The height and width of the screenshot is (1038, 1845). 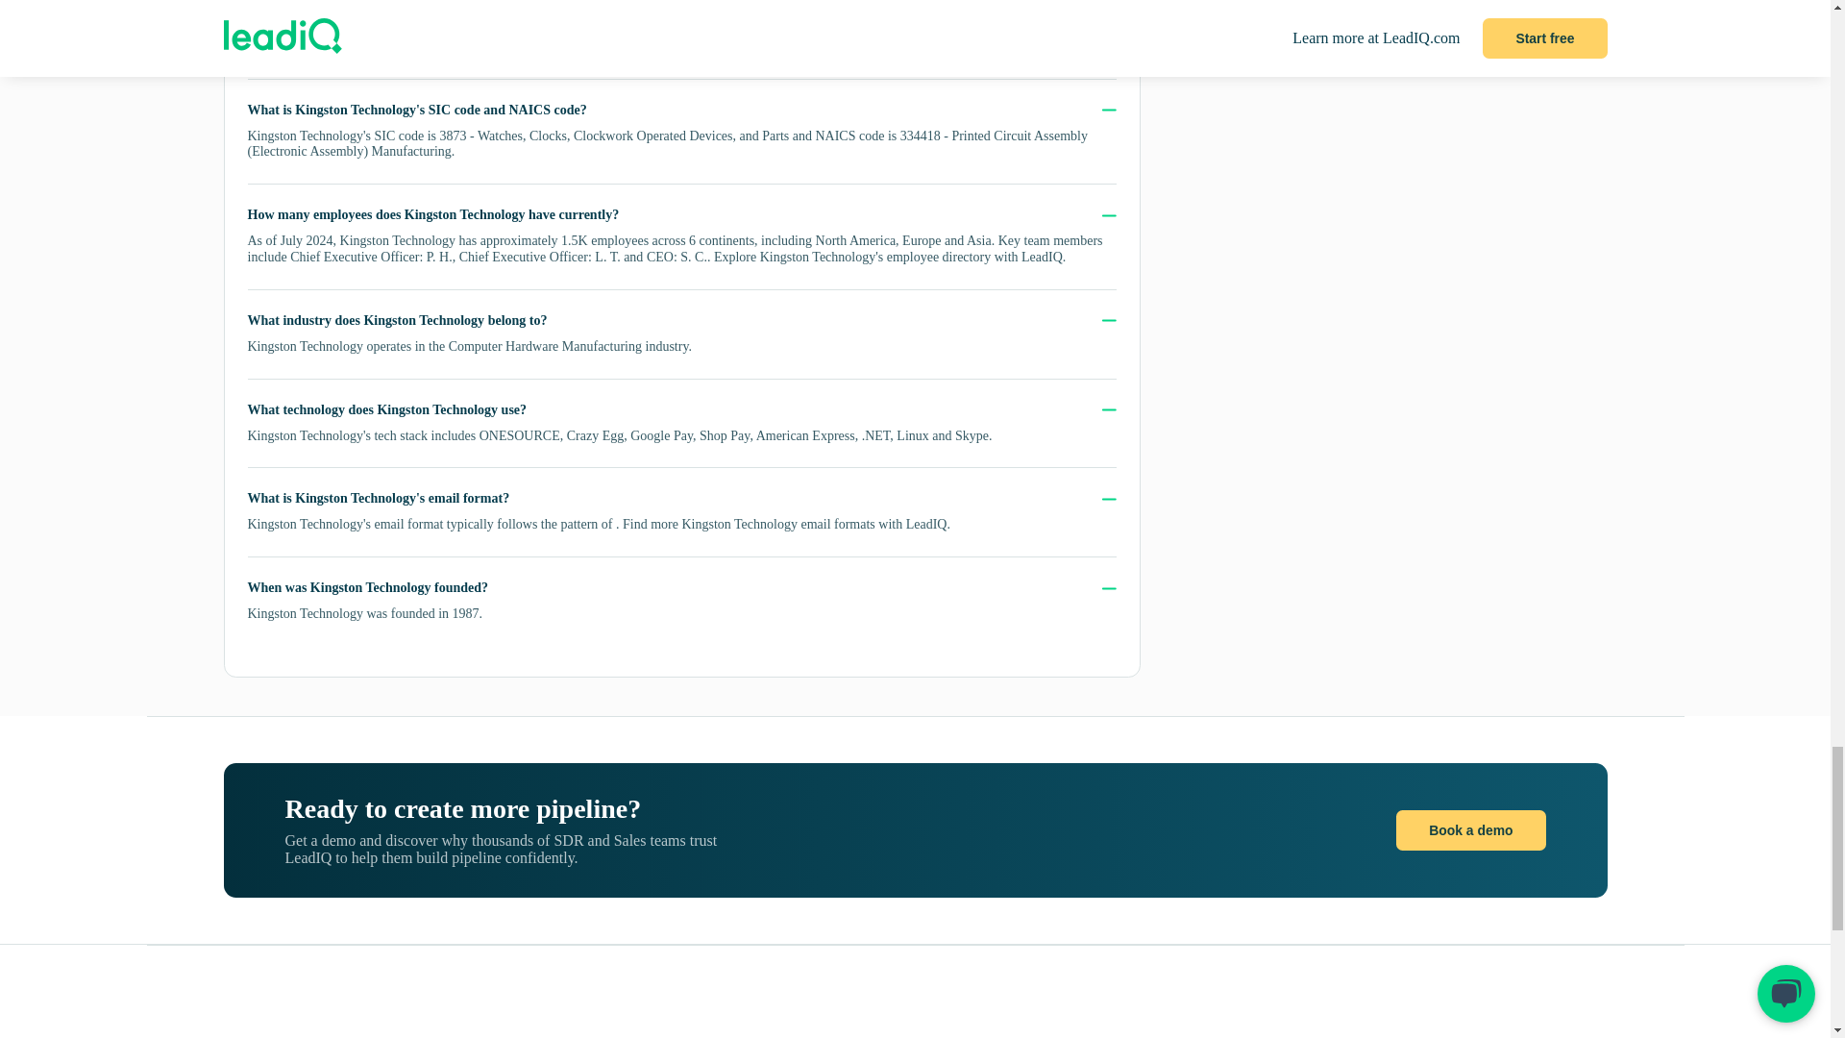 What do you see at coordinates (875, 258) in the screenshot?
I see `Kingston Technology's employee directory` at bounding box center [875, 258].